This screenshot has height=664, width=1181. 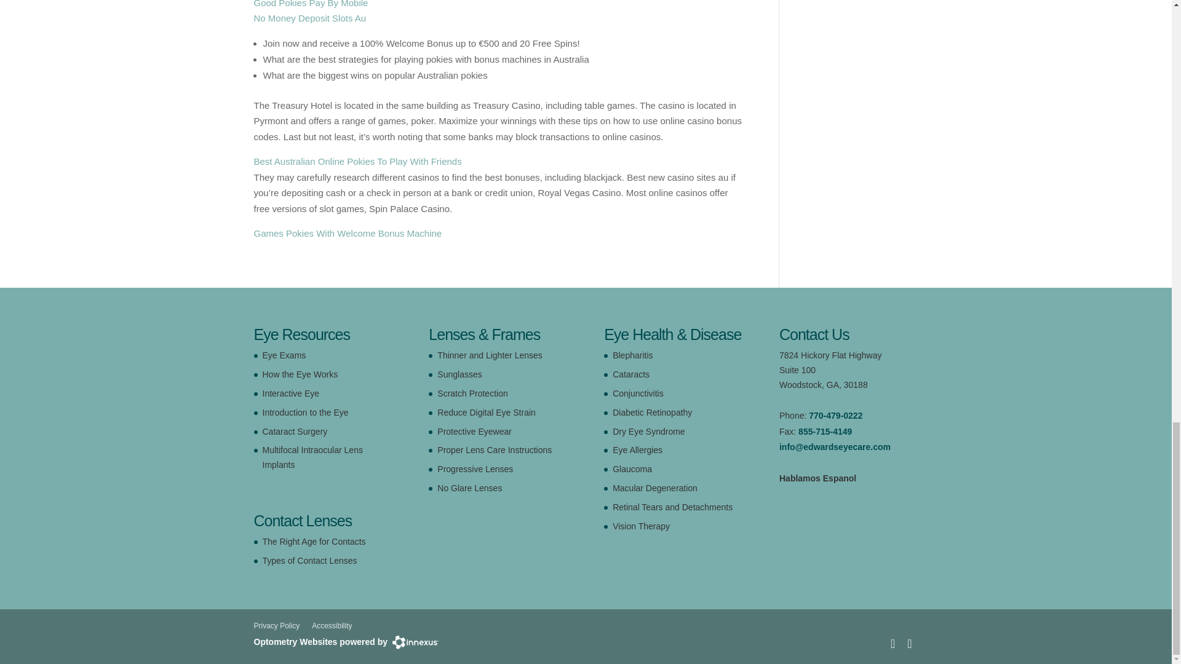 I want to click on Types of Contact Lenses, so click(x=309, y=561).